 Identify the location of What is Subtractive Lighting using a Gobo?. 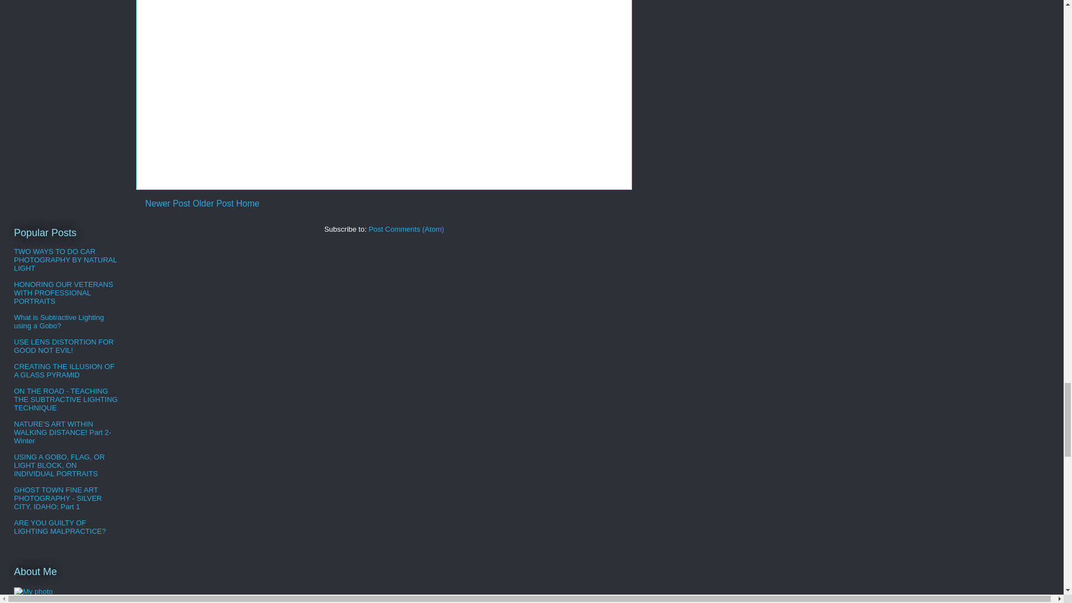
(59, 321).